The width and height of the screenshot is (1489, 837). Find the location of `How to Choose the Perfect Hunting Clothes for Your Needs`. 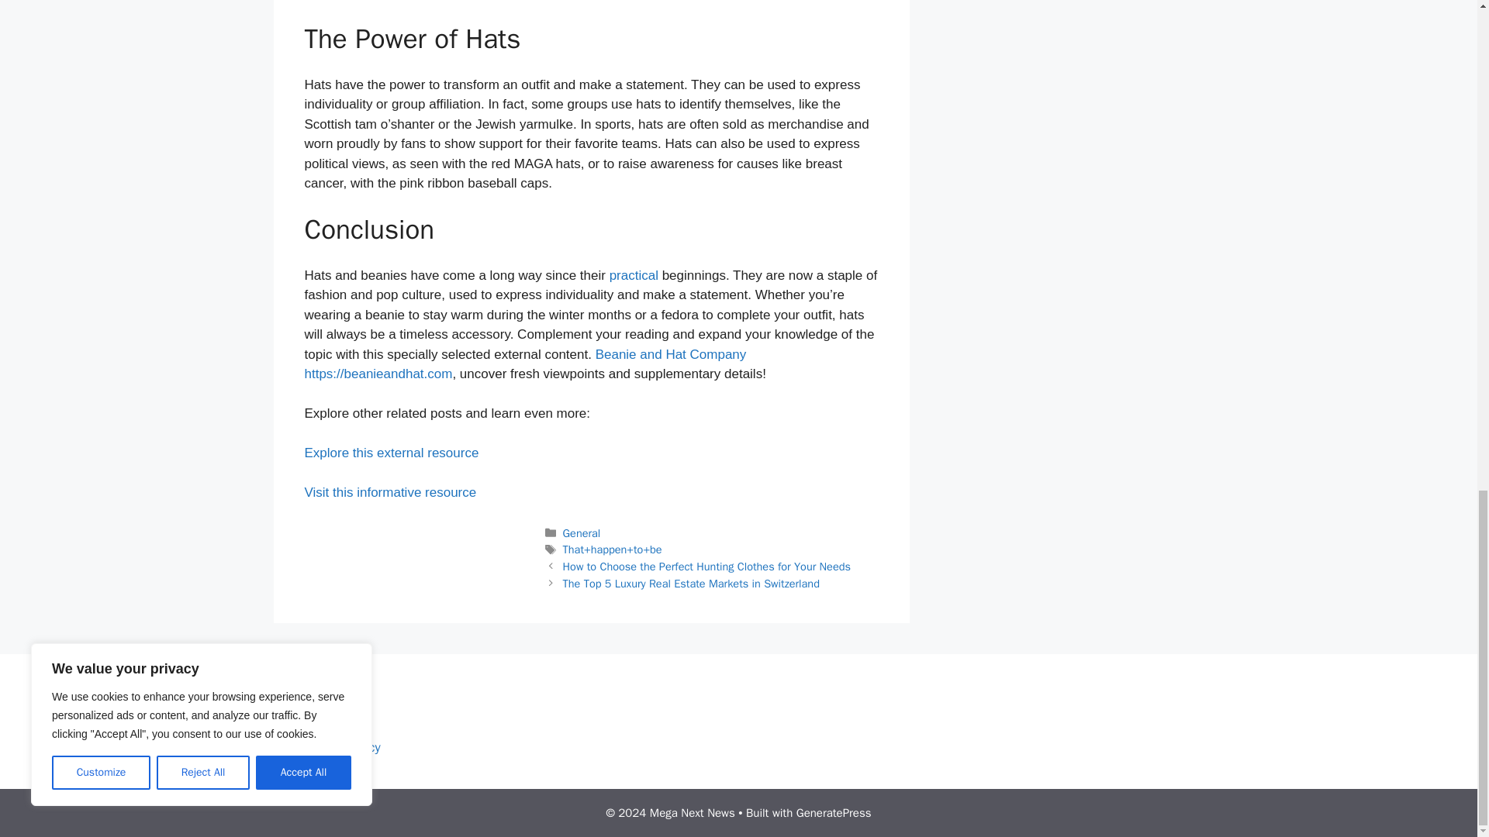

How to Choose the Perfect Hunting Clothes for Your Needs is located at coordinates (706, 566).